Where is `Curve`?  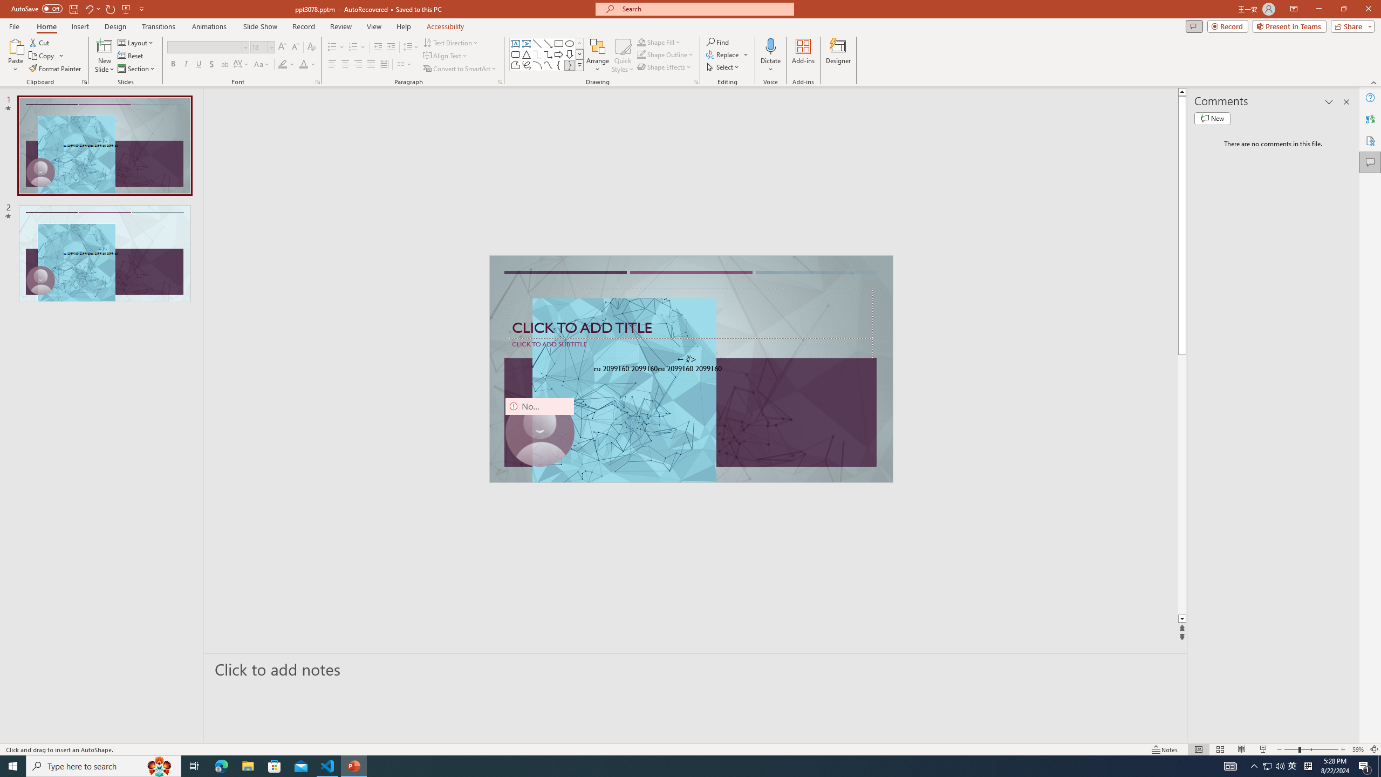 Curve is located at coordinates (548, 65).